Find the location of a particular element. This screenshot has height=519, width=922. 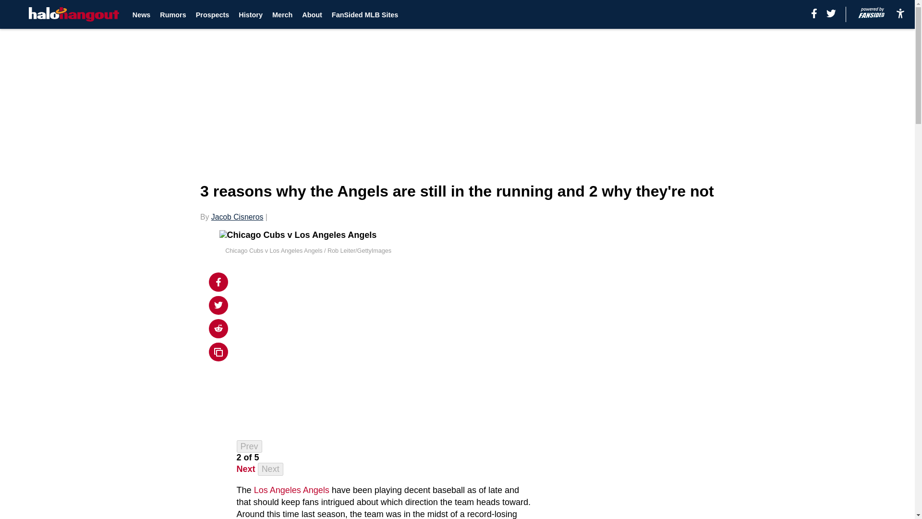

News is located at coordinates (142, 14).